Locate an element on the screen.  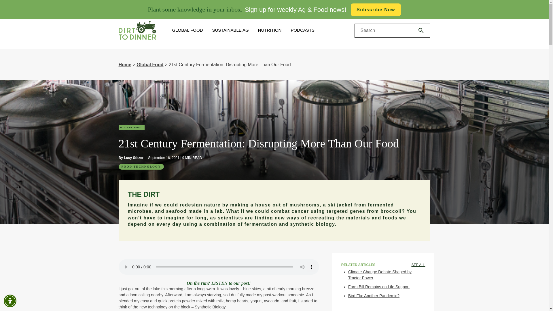
SUSTAINABLE AG is located at coordinates (230, 30).